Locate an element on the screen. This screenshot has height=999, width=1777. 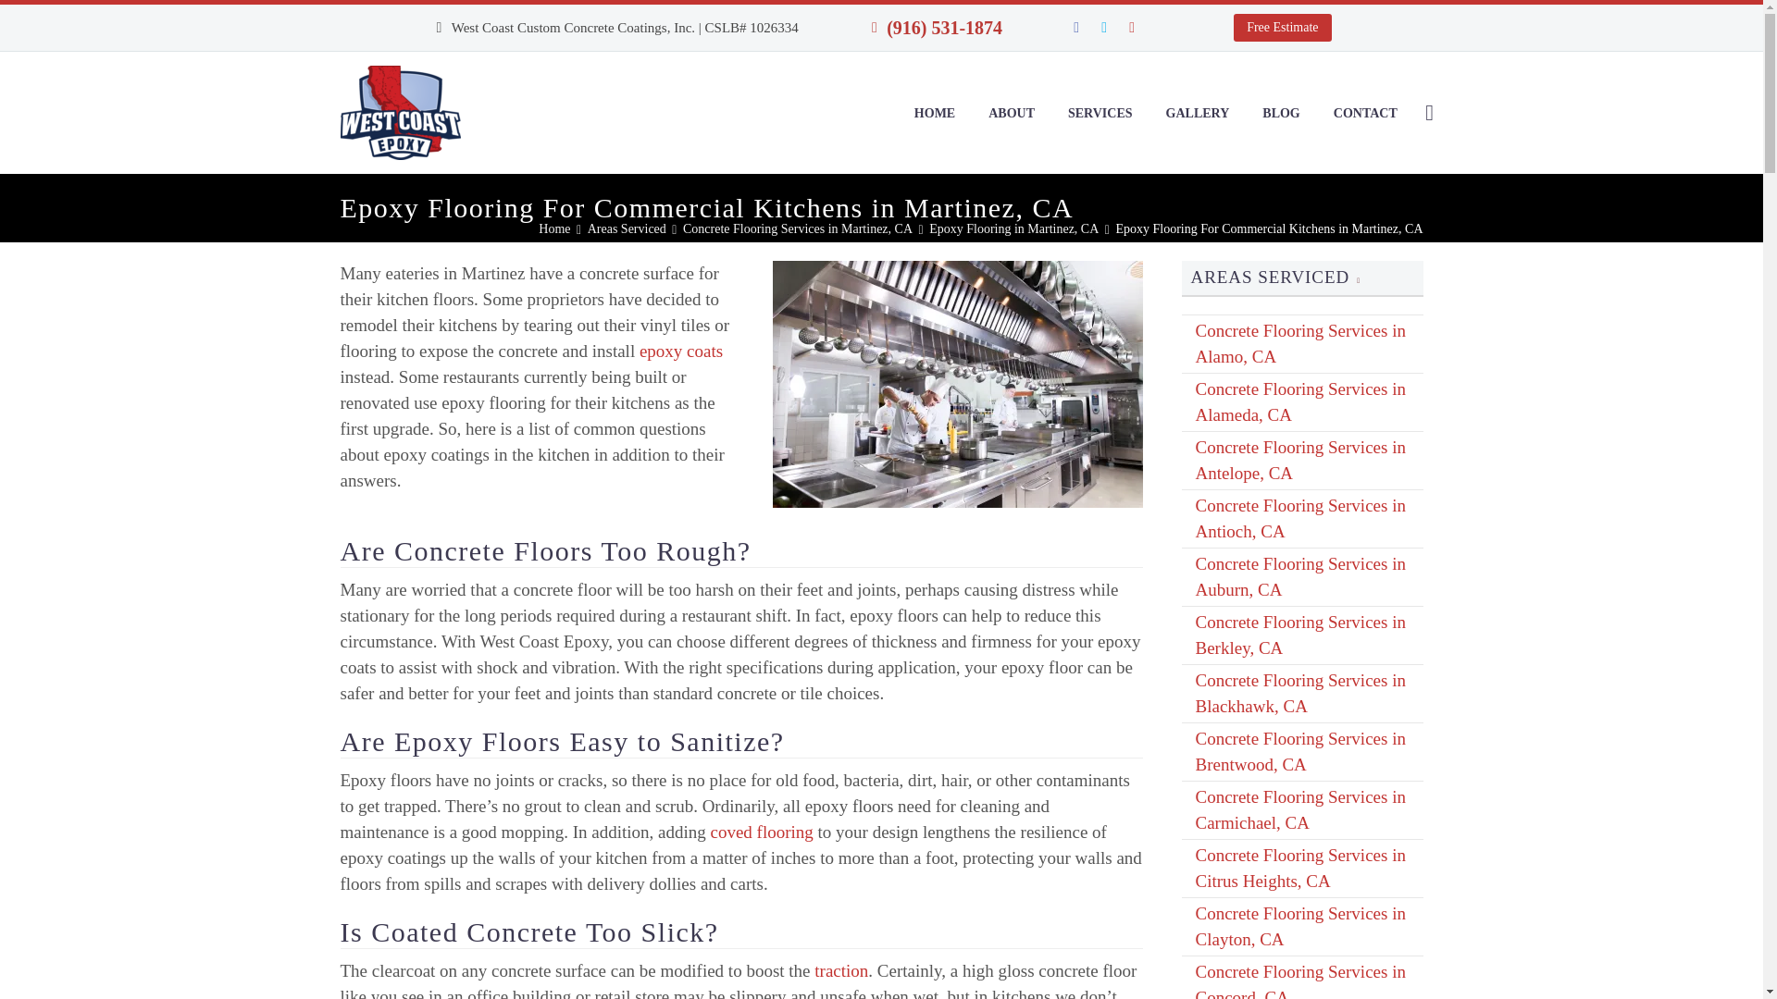
Free Estimate is located at coordinates (1282, 28).